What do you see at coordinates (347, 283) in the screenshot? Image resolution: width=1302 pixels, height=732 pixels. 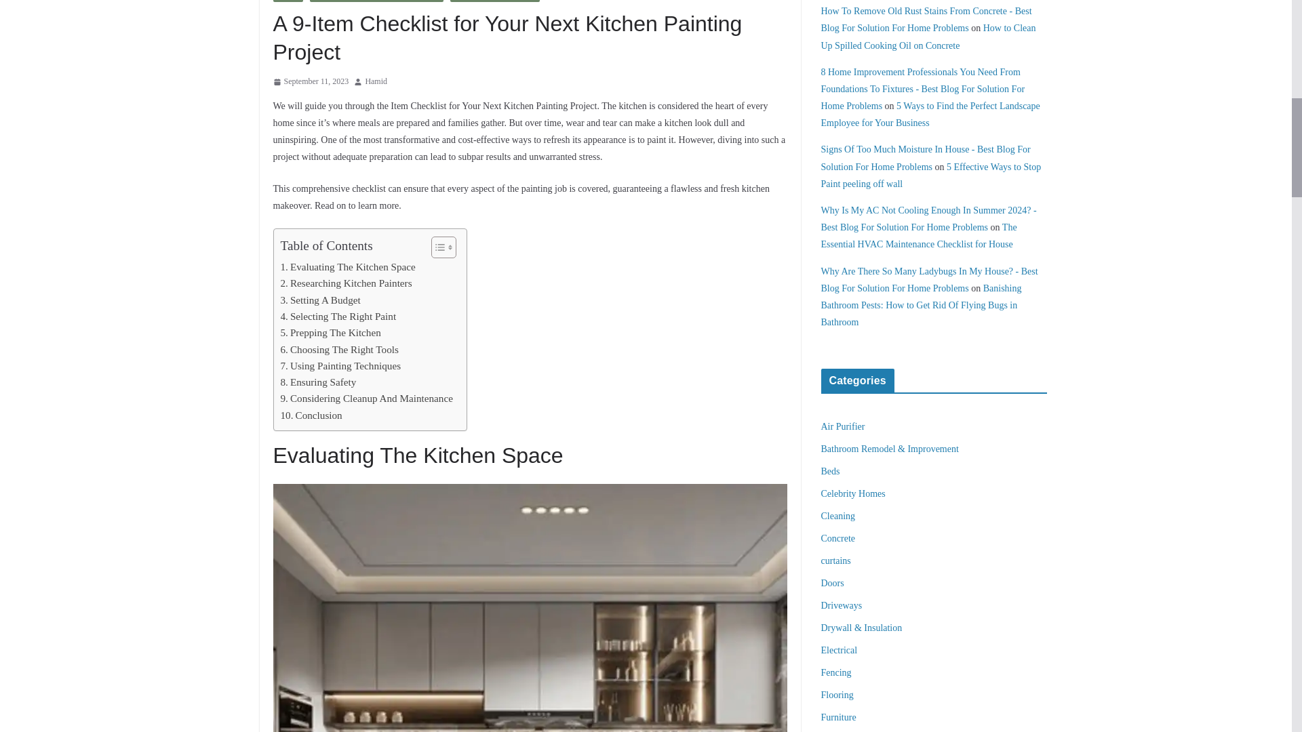 I see `Researching Kitchen Painters` at bounding box center [347, 283].